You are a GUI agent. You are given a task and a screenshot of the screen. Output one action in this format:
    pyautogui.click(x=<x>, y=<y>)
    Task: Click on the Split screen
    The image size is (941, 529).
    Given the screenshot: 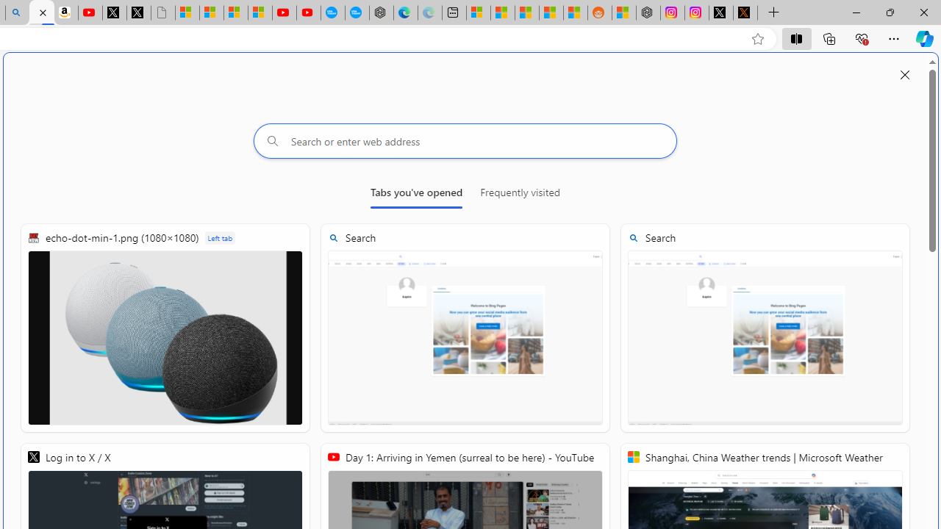 What is the action you would take?
    pyautogui.click(x=796, y=38)
    